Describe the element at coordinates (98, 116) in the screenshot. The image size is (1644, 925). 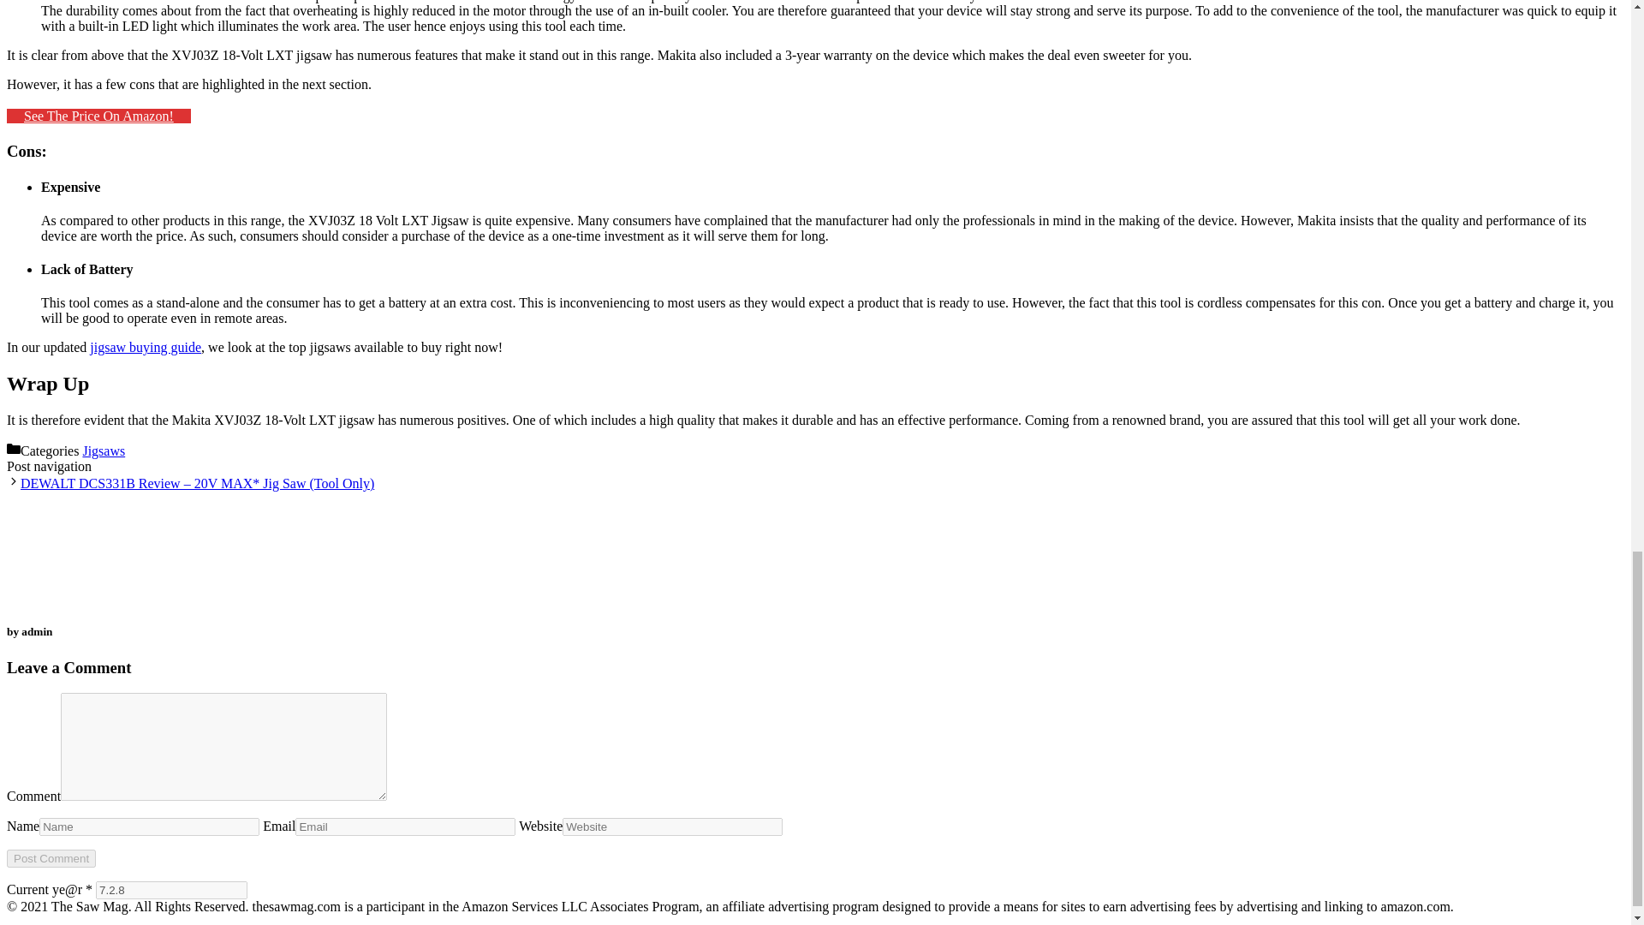
I see `See The Price On Amazon!` at that location.